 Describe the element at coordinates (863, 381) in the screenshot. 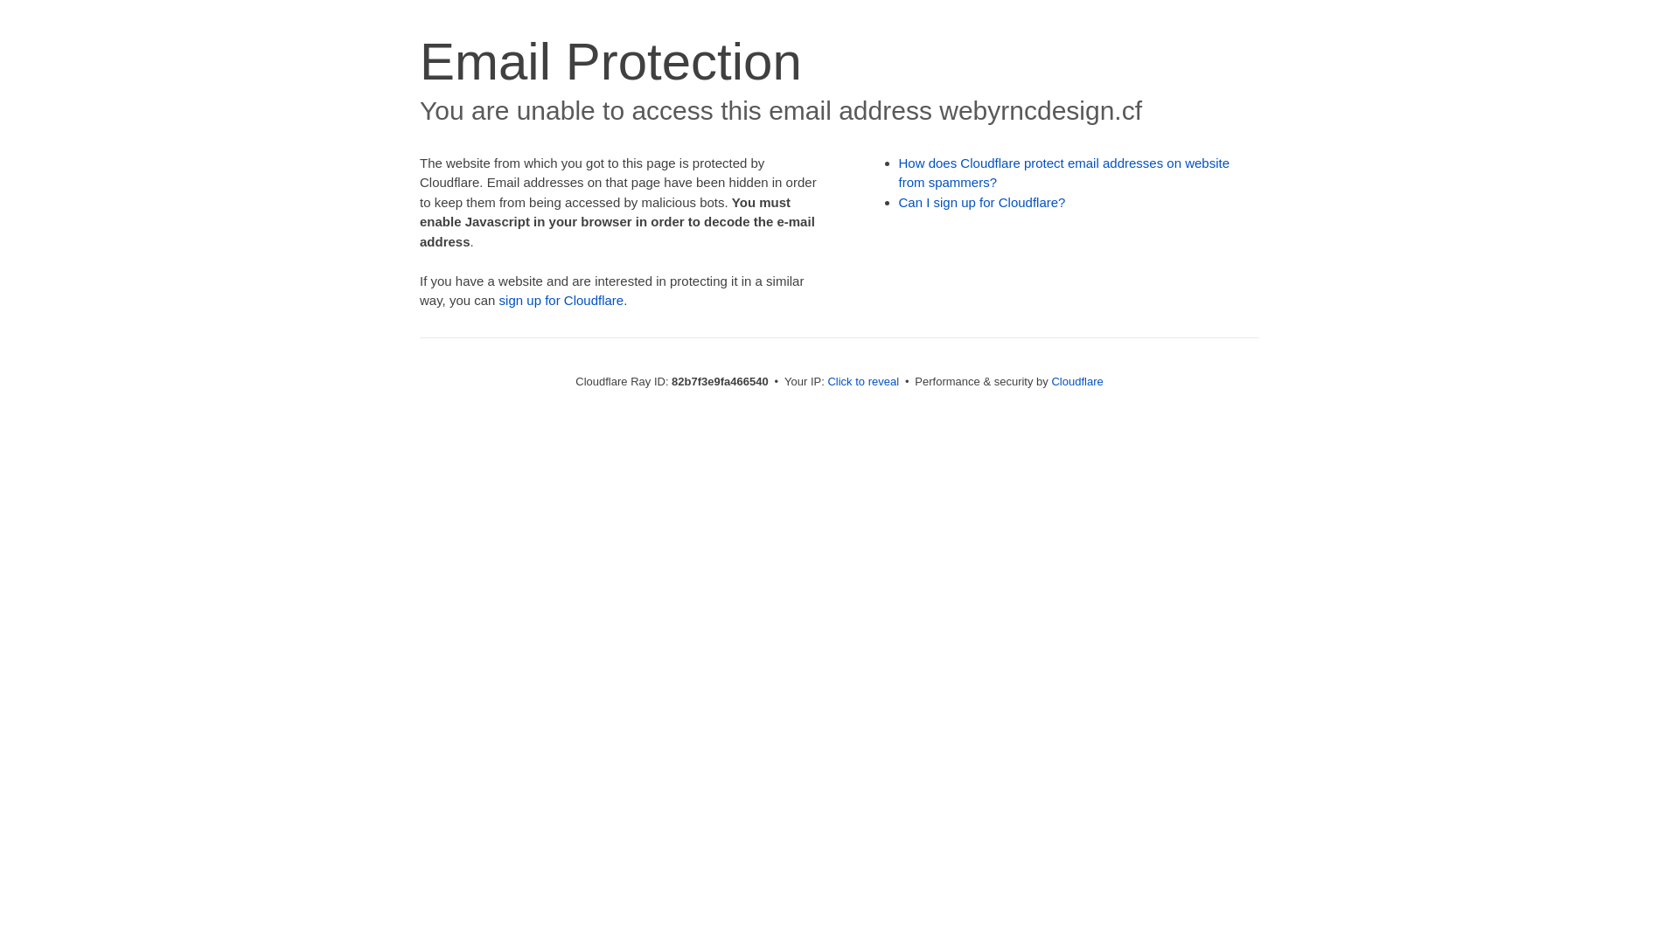

I see `Click to reveal` at that location.